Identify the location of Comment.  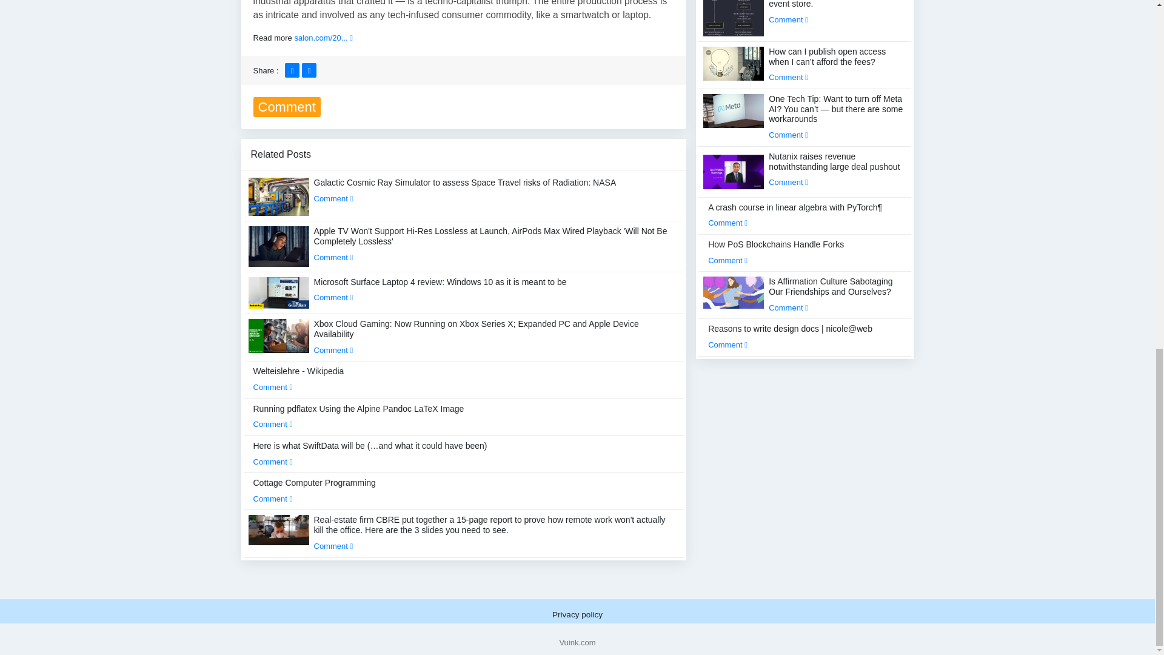
(333, 198).